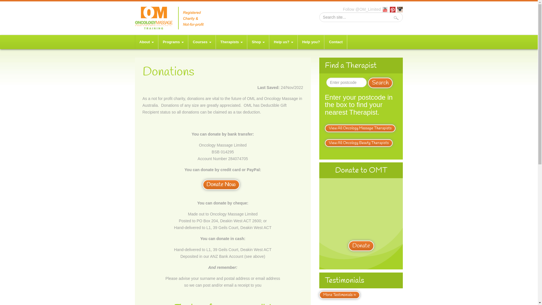  What do you see at coordinates (231, 42) in the screenshot?
I see `Therapists` at bounding box center [231, 42].